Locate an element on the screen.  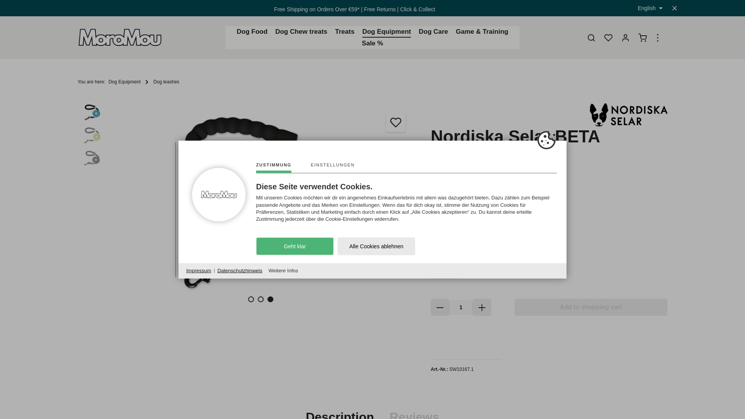
Treats is located at coordinates (345, 32).